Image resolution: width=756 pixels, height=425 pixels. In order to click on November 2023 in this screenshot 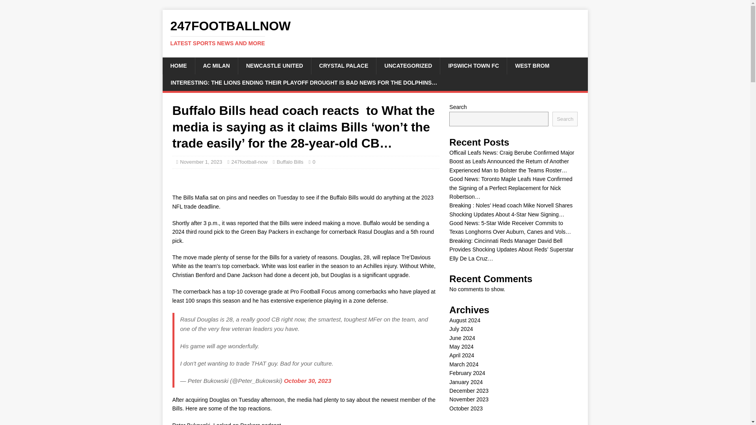, I will do `click(469, 399)`.